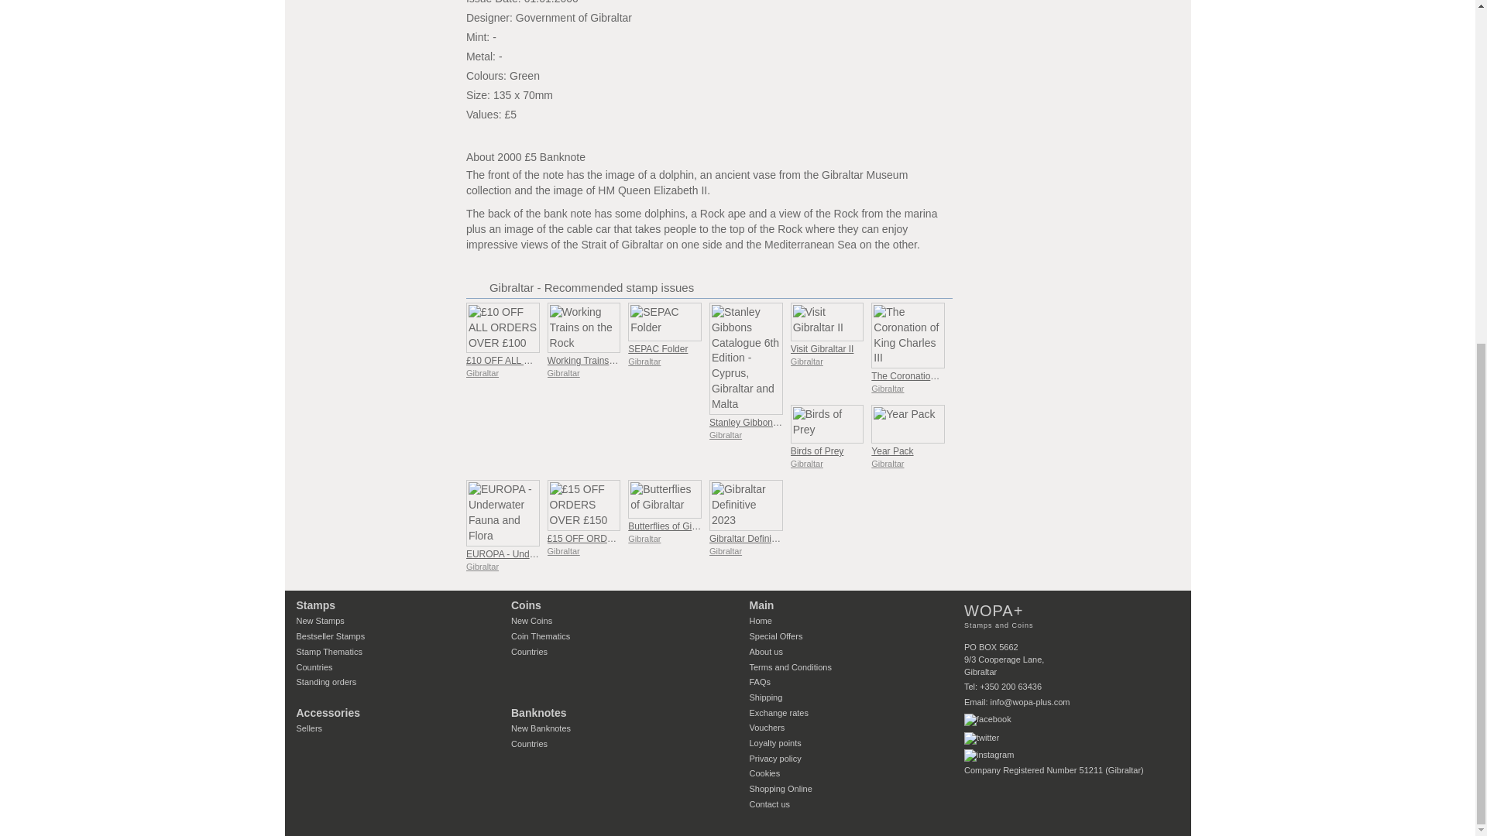 The width and height of the screenshot is (1487, 836). Describe the element at coordinates (563, 373) in the screenshot. I see `Gibraltar` at that location.